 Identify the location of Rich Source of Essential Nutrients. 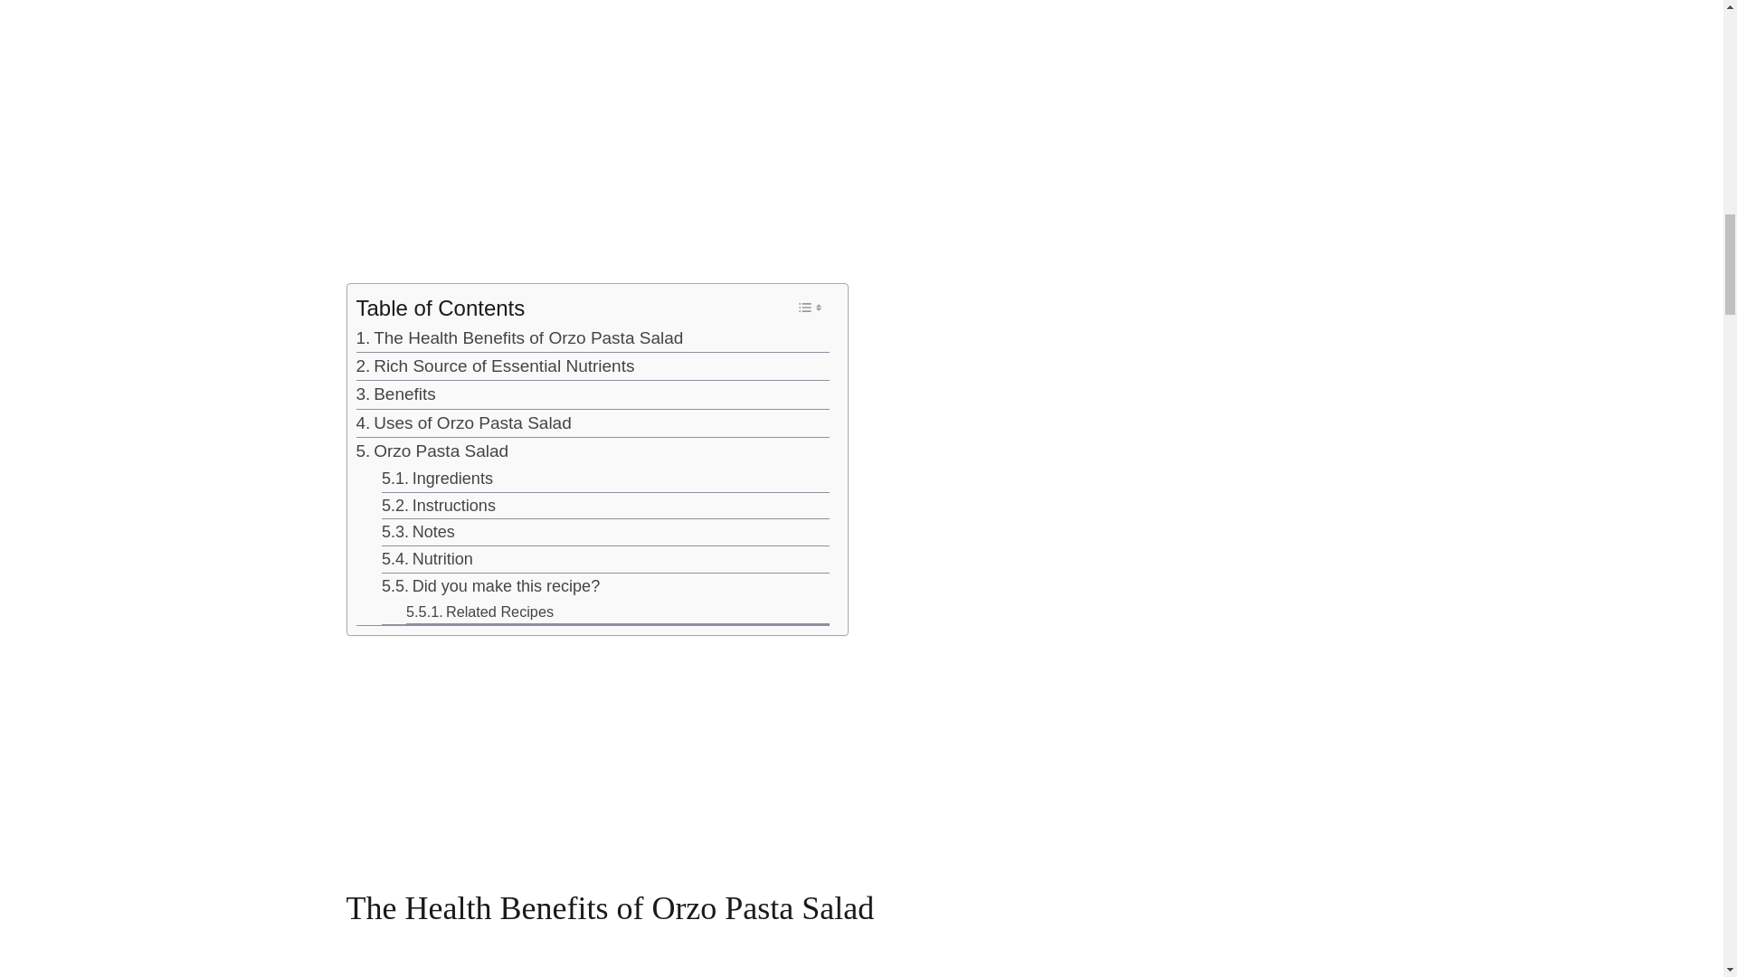
(496, 365).